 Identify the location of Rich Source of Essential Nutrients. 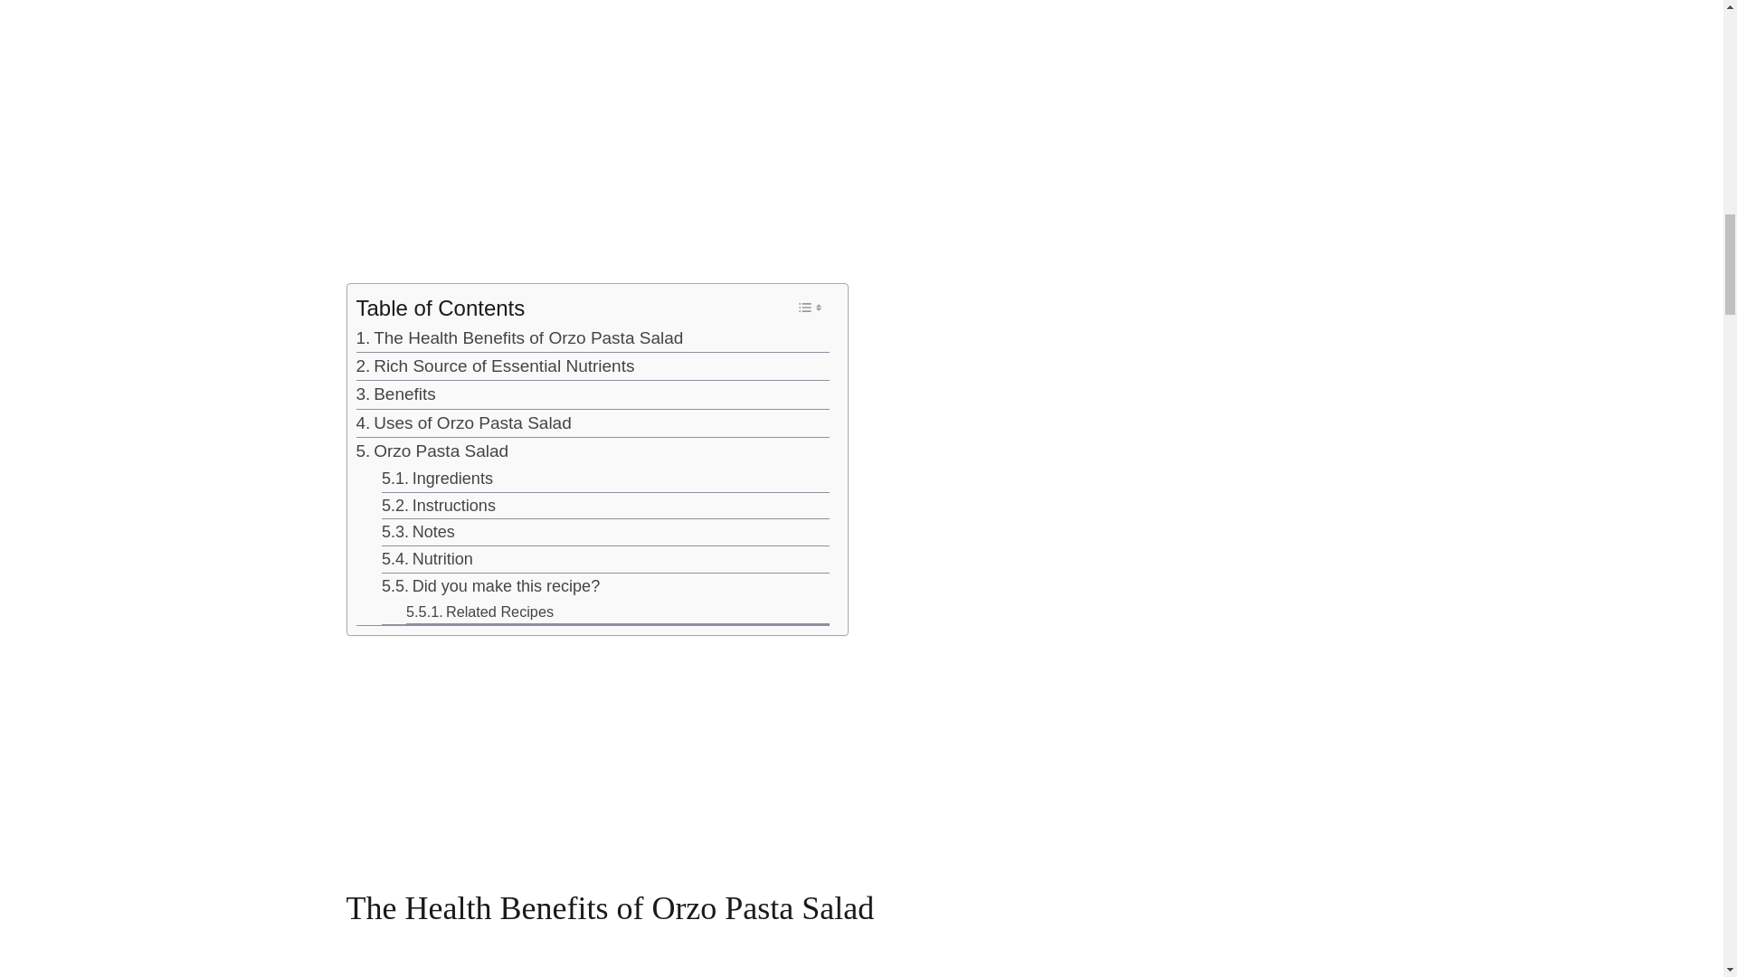
(496, 365).